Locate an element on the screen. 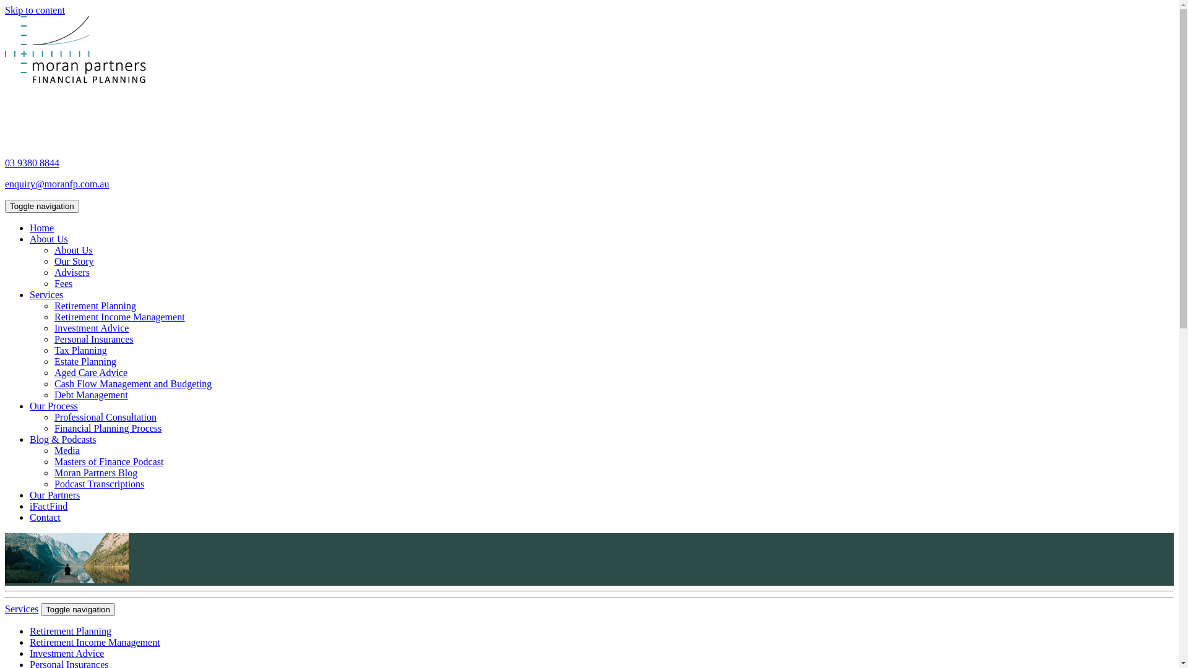  Retirement Planning is located at coordinates (71, 631).